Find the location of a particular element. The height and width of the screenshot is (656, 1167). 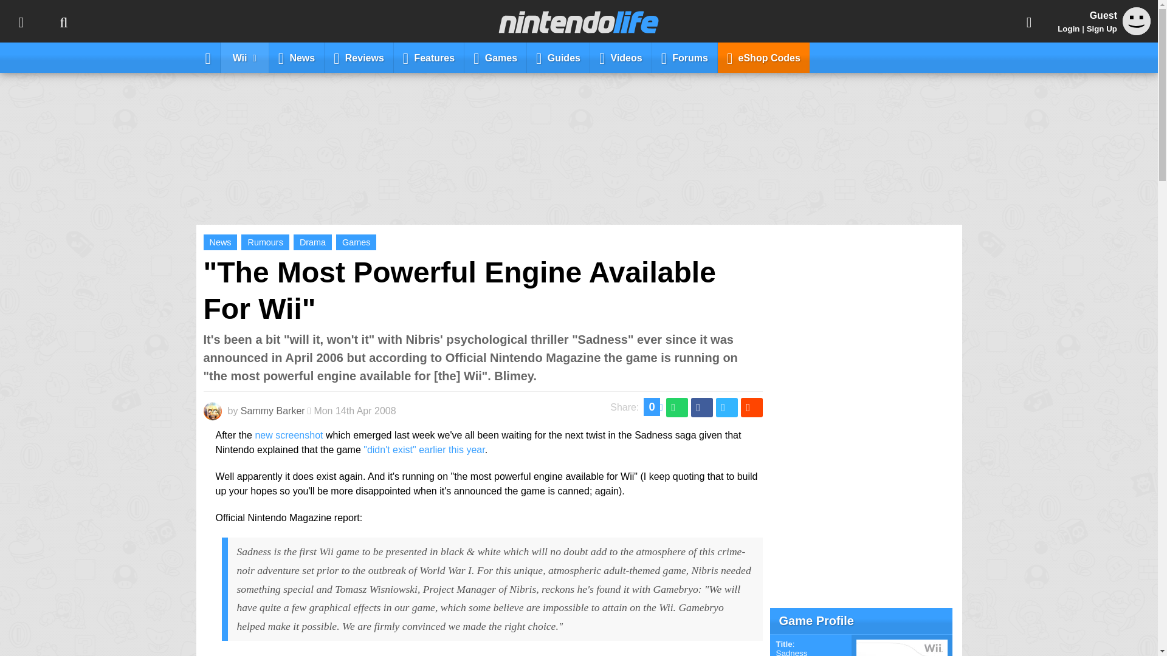

News is located at coordinates (297, 57).